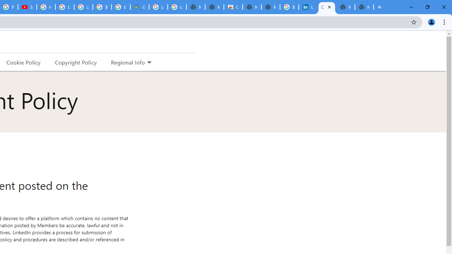 The image size is (452, 254). Describe the element at coordinates (75, 62) in the screenshot. I see `Copyright Policy` at that location.